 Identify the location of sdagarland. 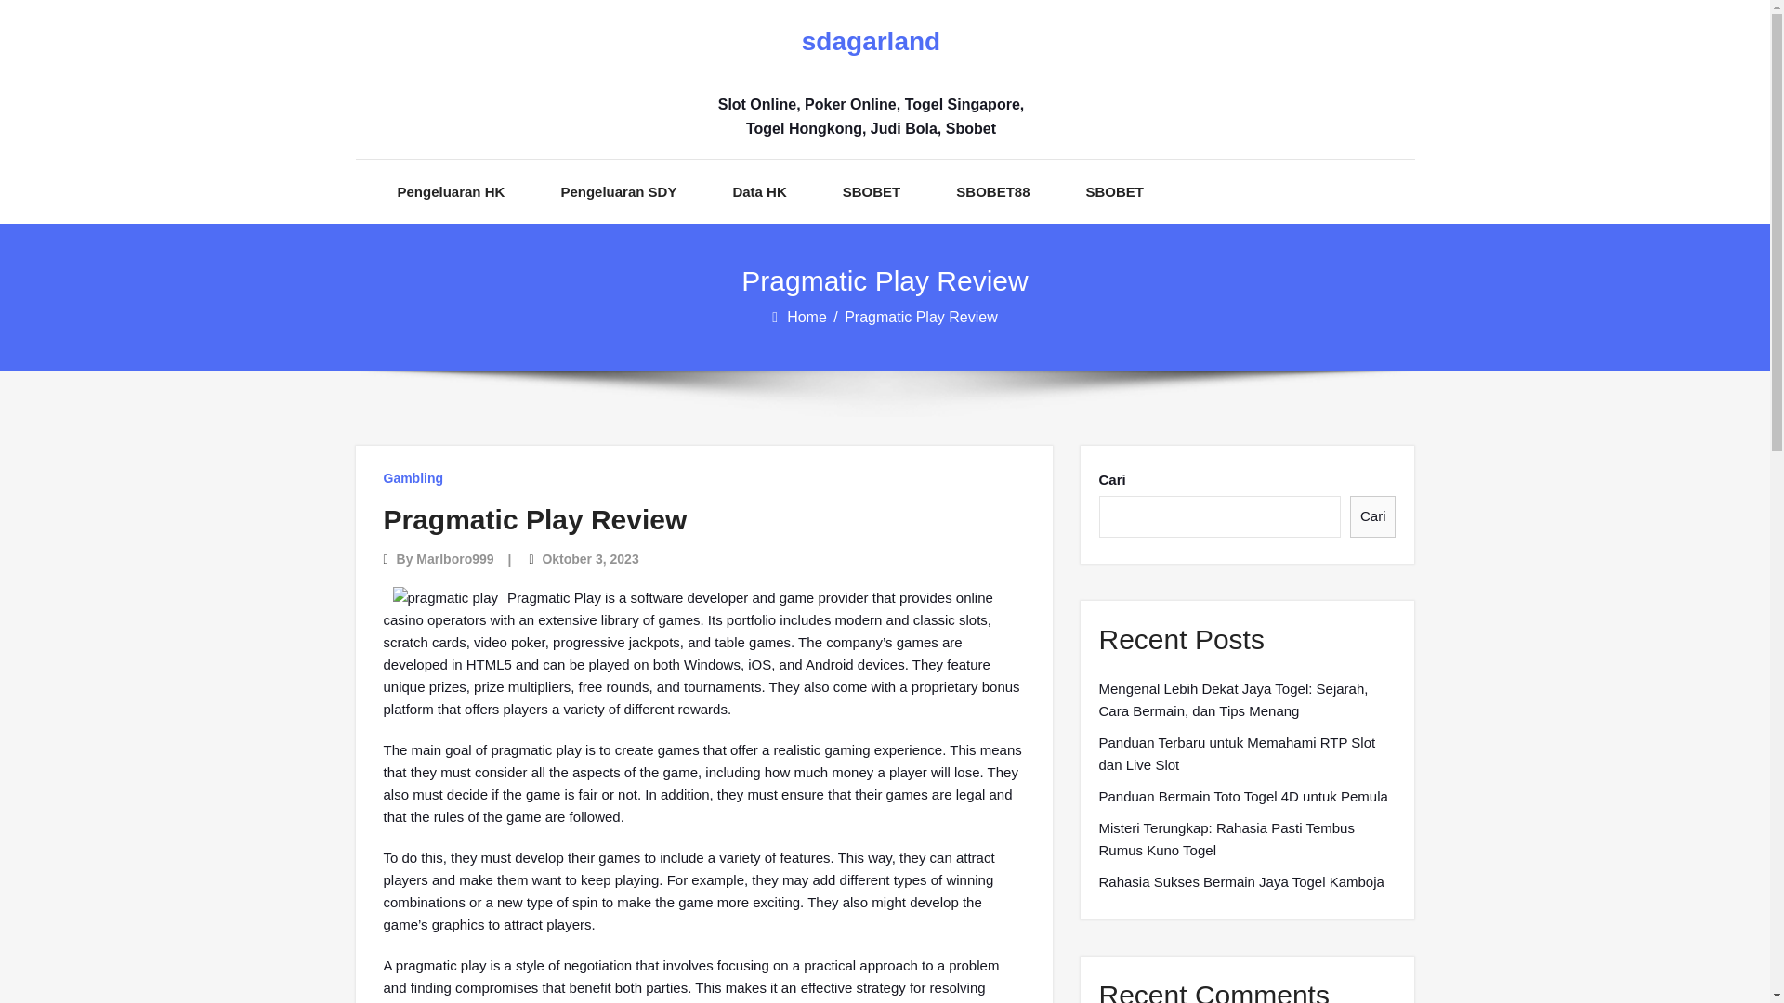
(870, 42).